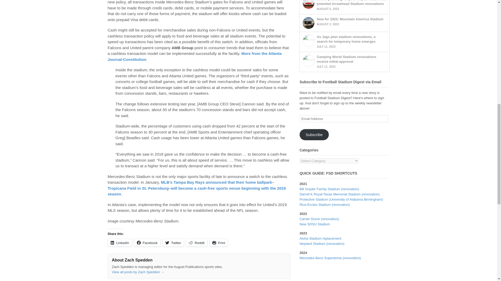 This screenshot has height=281, width=501. Describe the element at coordinates (120, 243) in the screenshot. I see `Click to share on LinkedIn` at that location.